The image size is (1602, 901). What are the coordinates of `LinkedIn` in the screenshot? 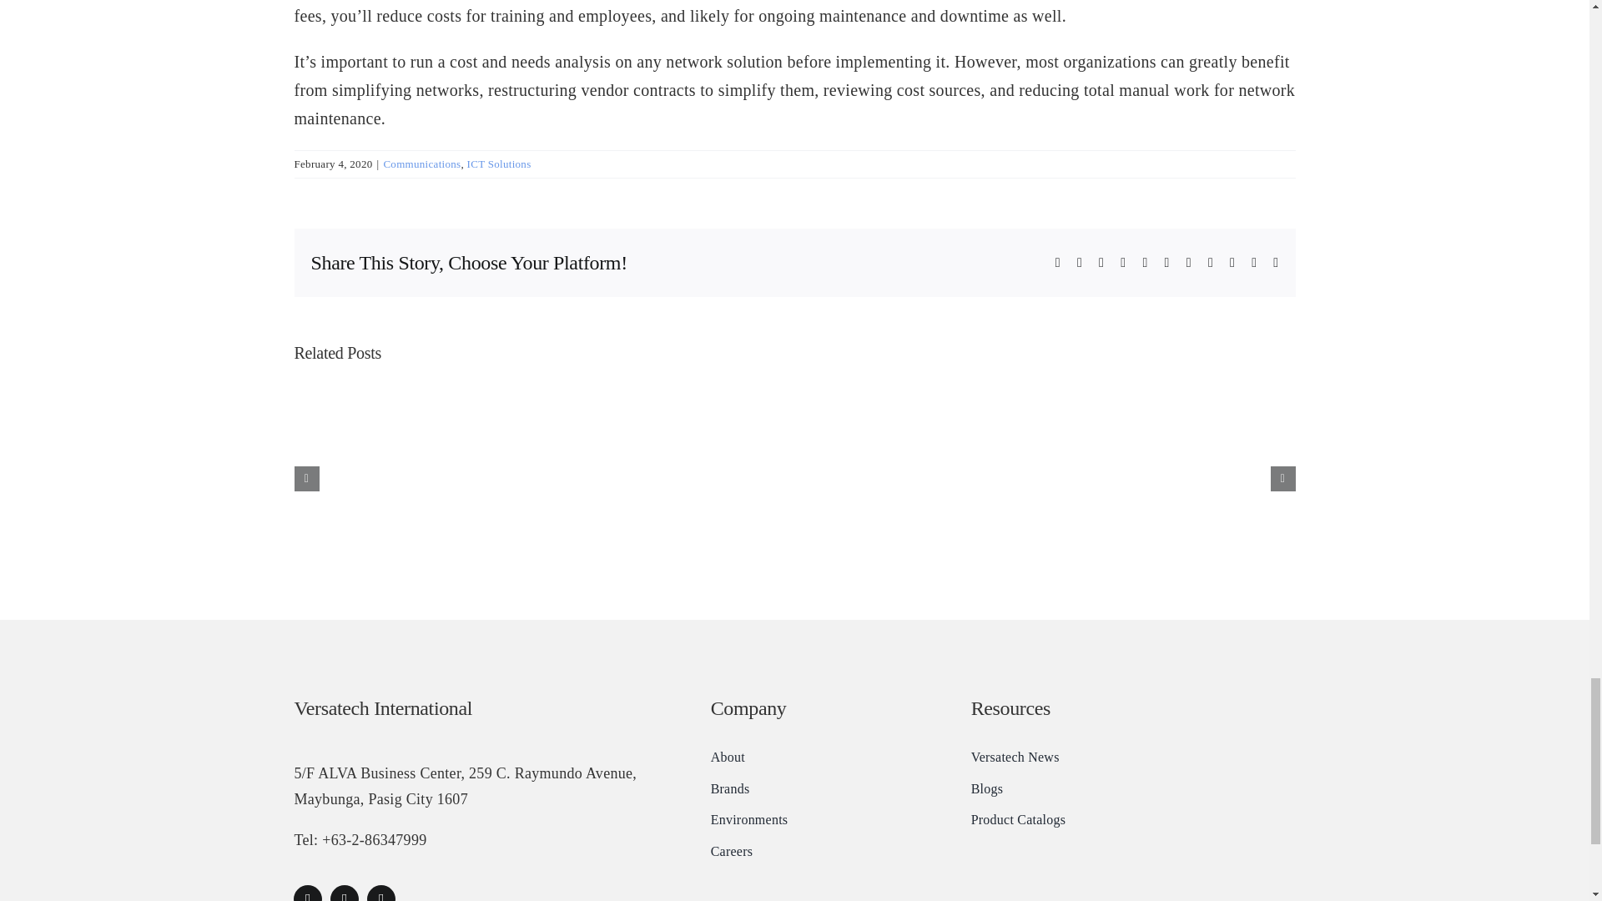 It's located at (380, 893).